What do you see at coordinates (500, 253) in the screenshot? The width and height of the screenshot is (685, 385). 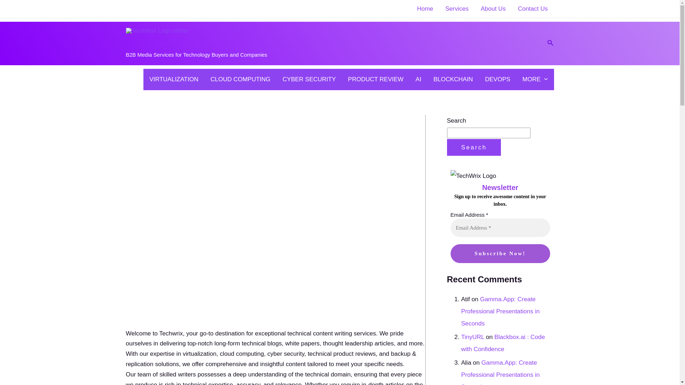 I see `Subscribe Now!` at bounding box center [500, 253].